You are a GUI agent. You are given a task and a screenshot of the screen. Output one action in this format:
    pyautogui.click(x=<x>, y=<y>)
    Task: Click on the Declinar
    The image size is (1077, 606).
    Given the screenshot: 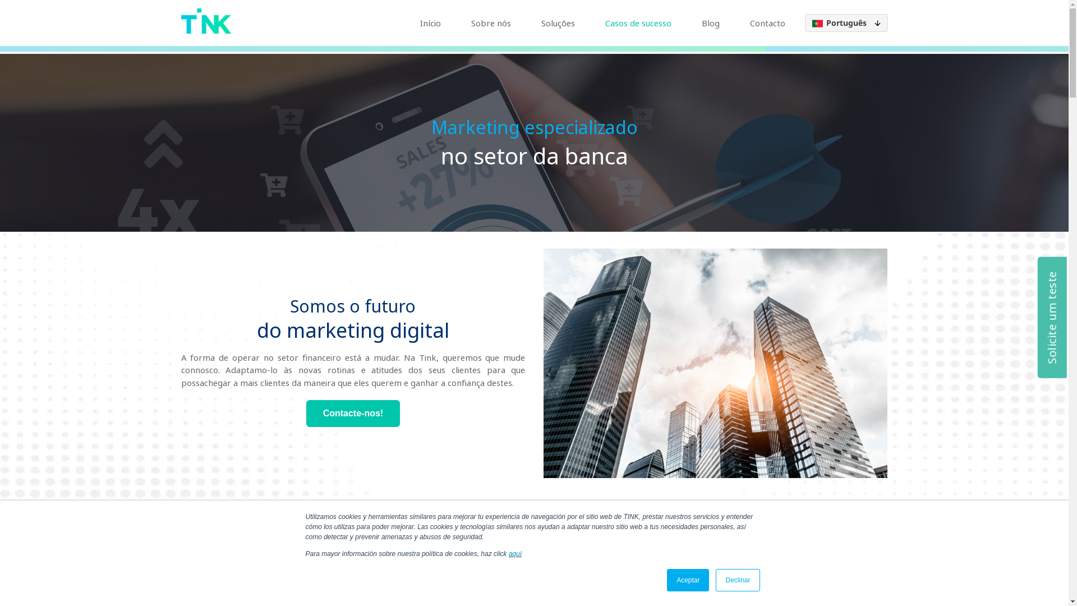 What is the action you would take?
    pyautogui.click(x=738, y=580)
    